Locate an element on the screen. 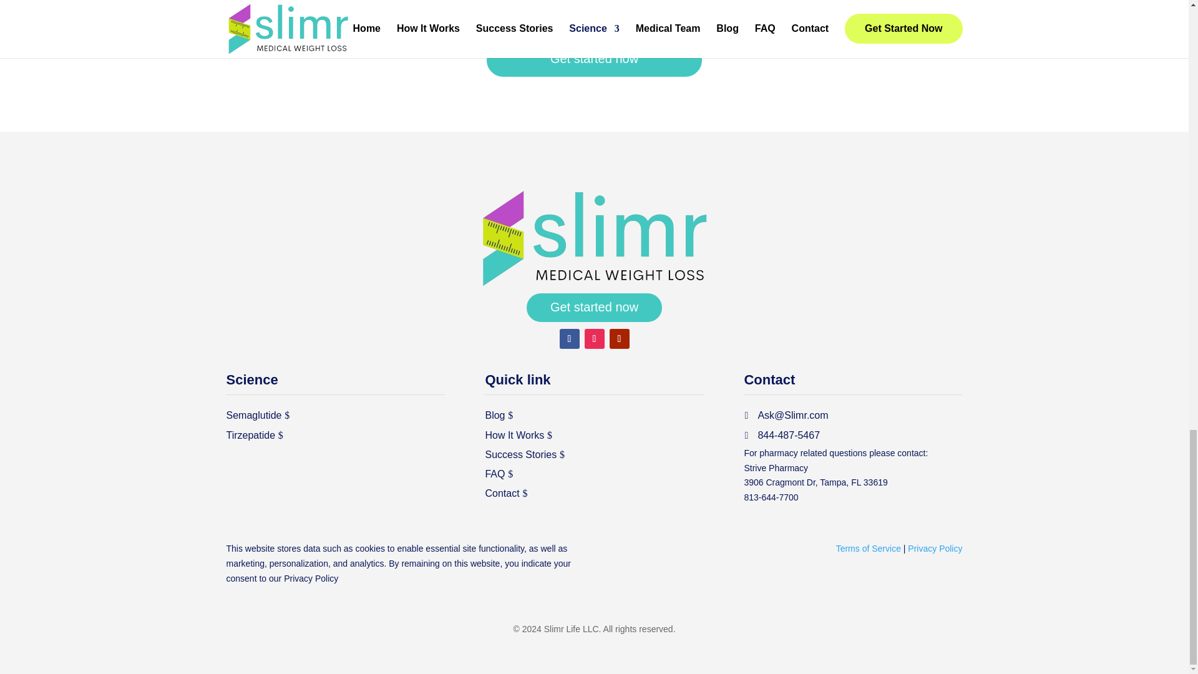  Success Stories is located at coordinates (520, 454).